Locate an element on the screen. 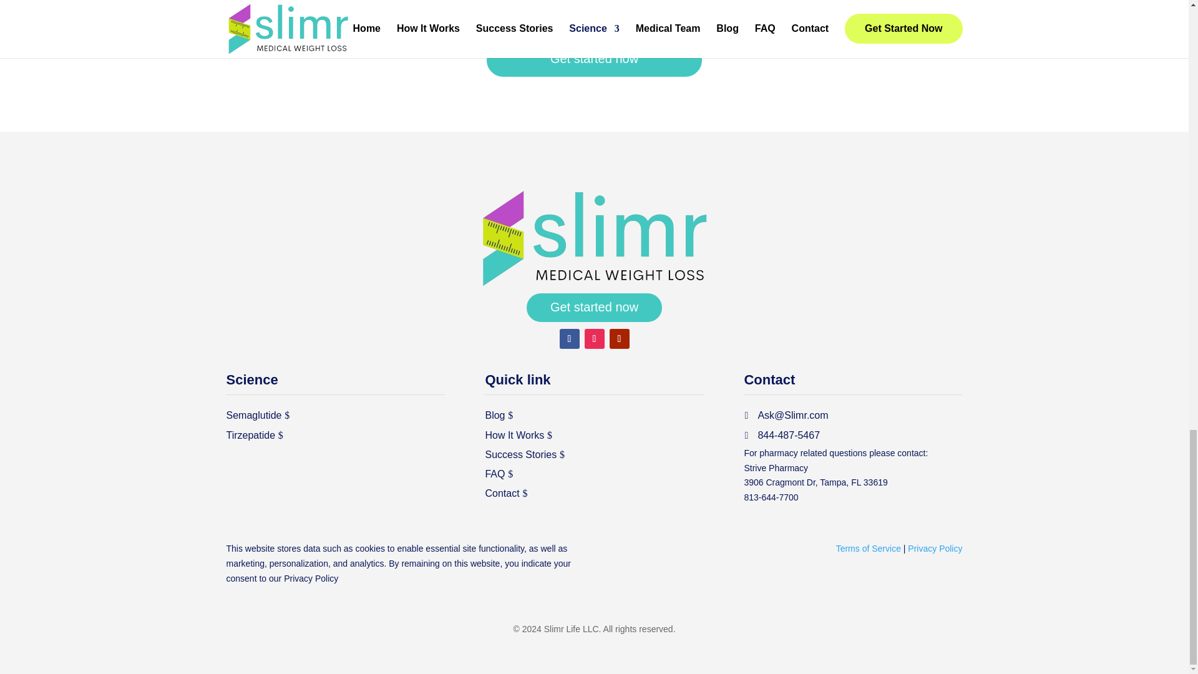  Success Stories is located at coordinates (520, 454).